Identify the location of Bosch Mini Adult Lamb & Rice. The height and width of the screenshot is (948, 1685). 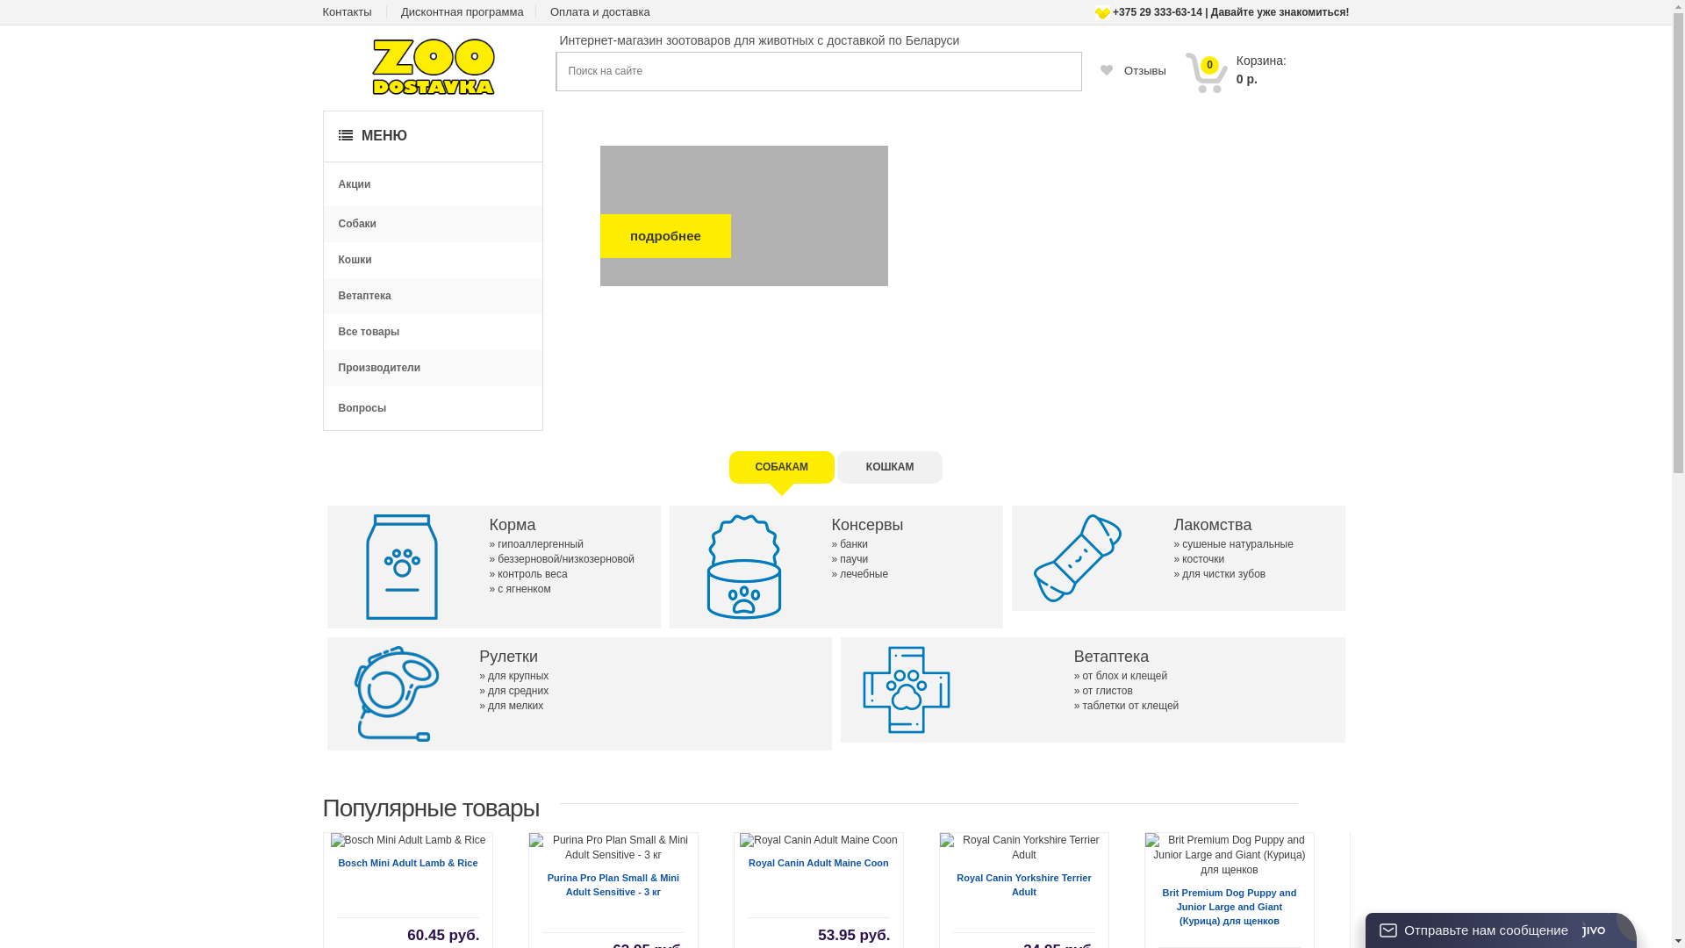
(407, 863).